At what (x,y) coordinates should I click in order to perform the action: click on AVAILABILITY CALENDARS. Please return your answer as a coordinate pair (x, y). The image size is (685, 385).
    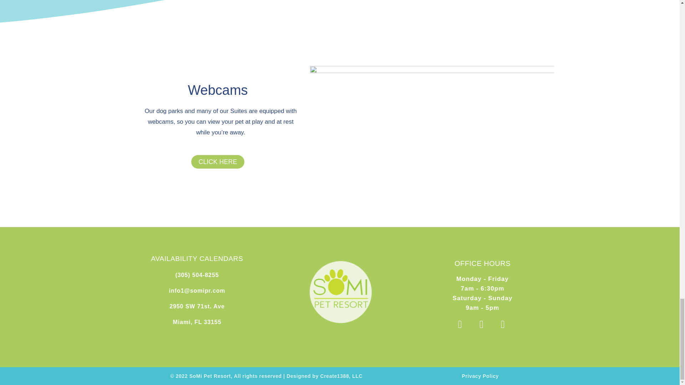
    Looking at the image, I should click on (197, 258).